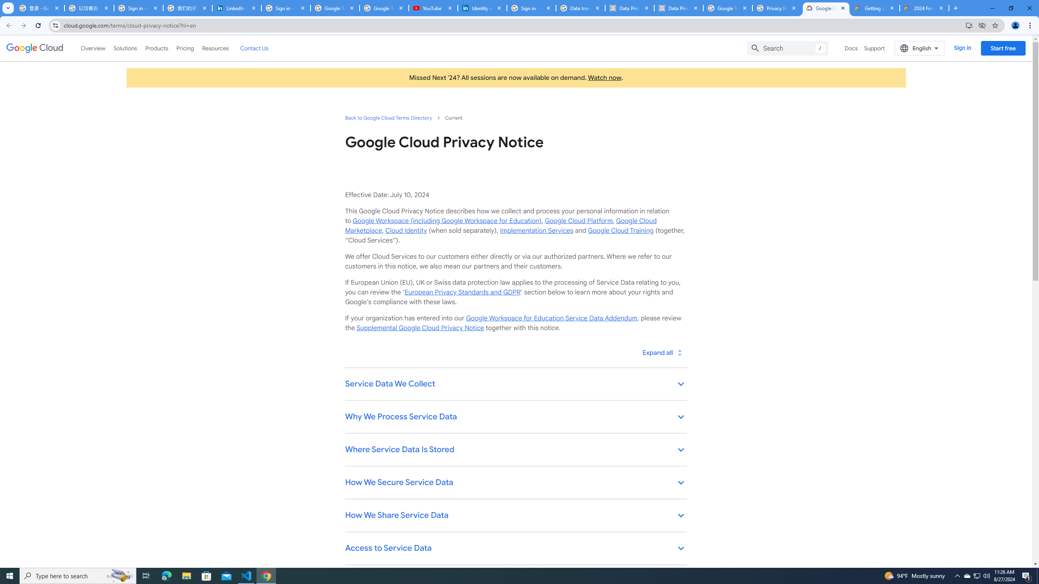 This screenshot has height=584, width=1039. I want to click on How We Share Service Data keyboard_arrow_down, so click(515, 516).